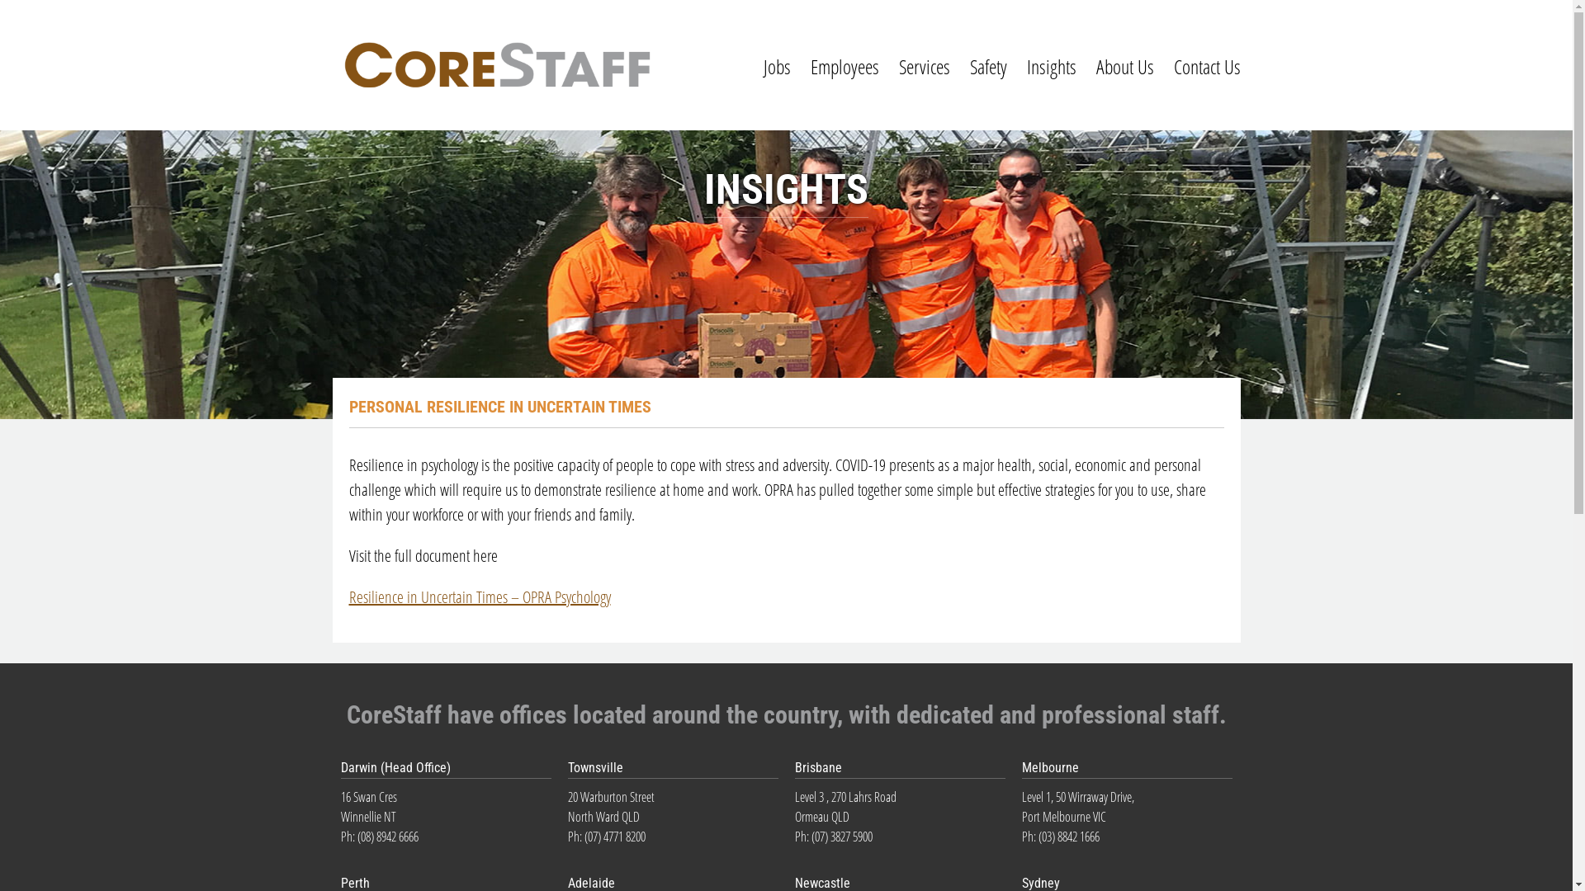 The width and height of the screenshot is (1585, 891). What do you see at coordinates (817, 767) in the screenshot?
I see `Brisbane` at bounding box center [817, 767].